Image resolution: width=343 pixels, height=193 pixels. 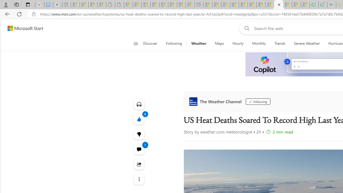 I want to click on Top Stories - MSN - Sleeping, so click(x=208, y=5).